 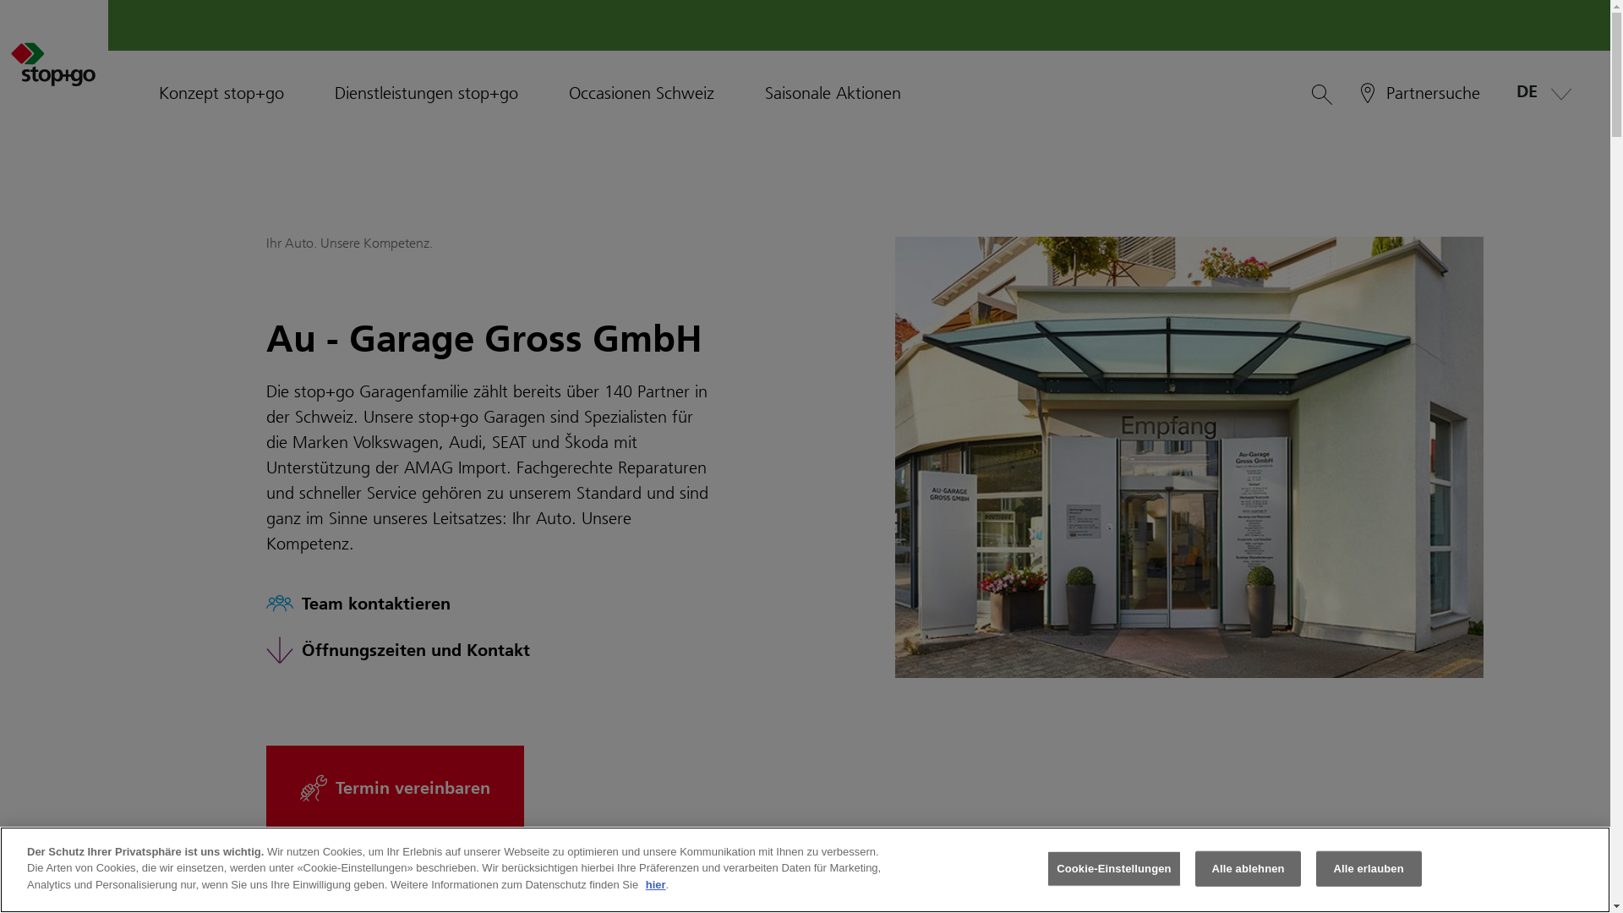 What do you see at coordinates (656, 884) in the screenshot?
I see `hier` at bounding box center [656, 884].